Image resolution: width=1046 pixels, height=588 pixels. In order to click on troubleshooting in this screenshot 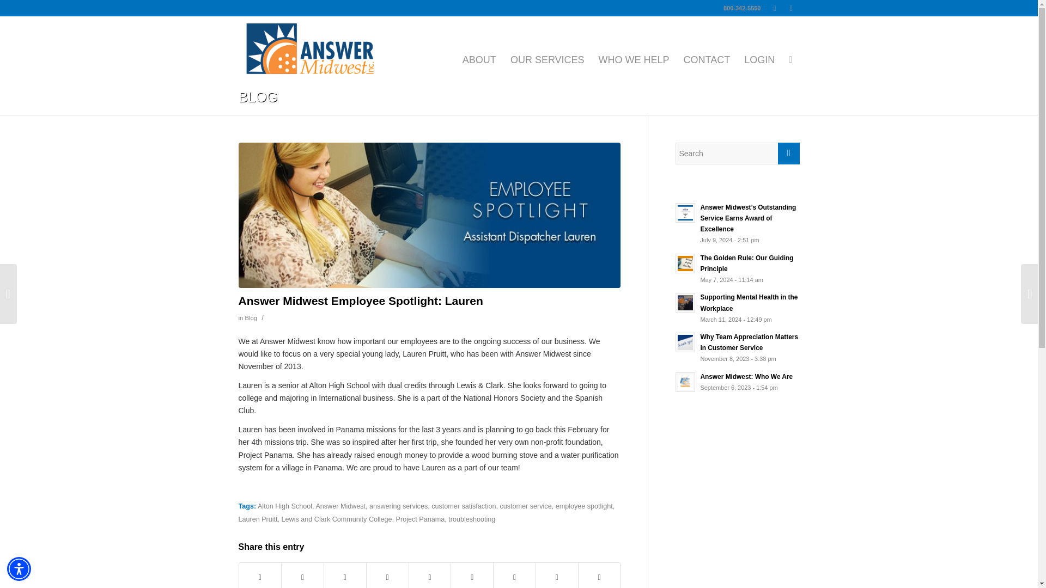, I will do `click(472, 519)`.